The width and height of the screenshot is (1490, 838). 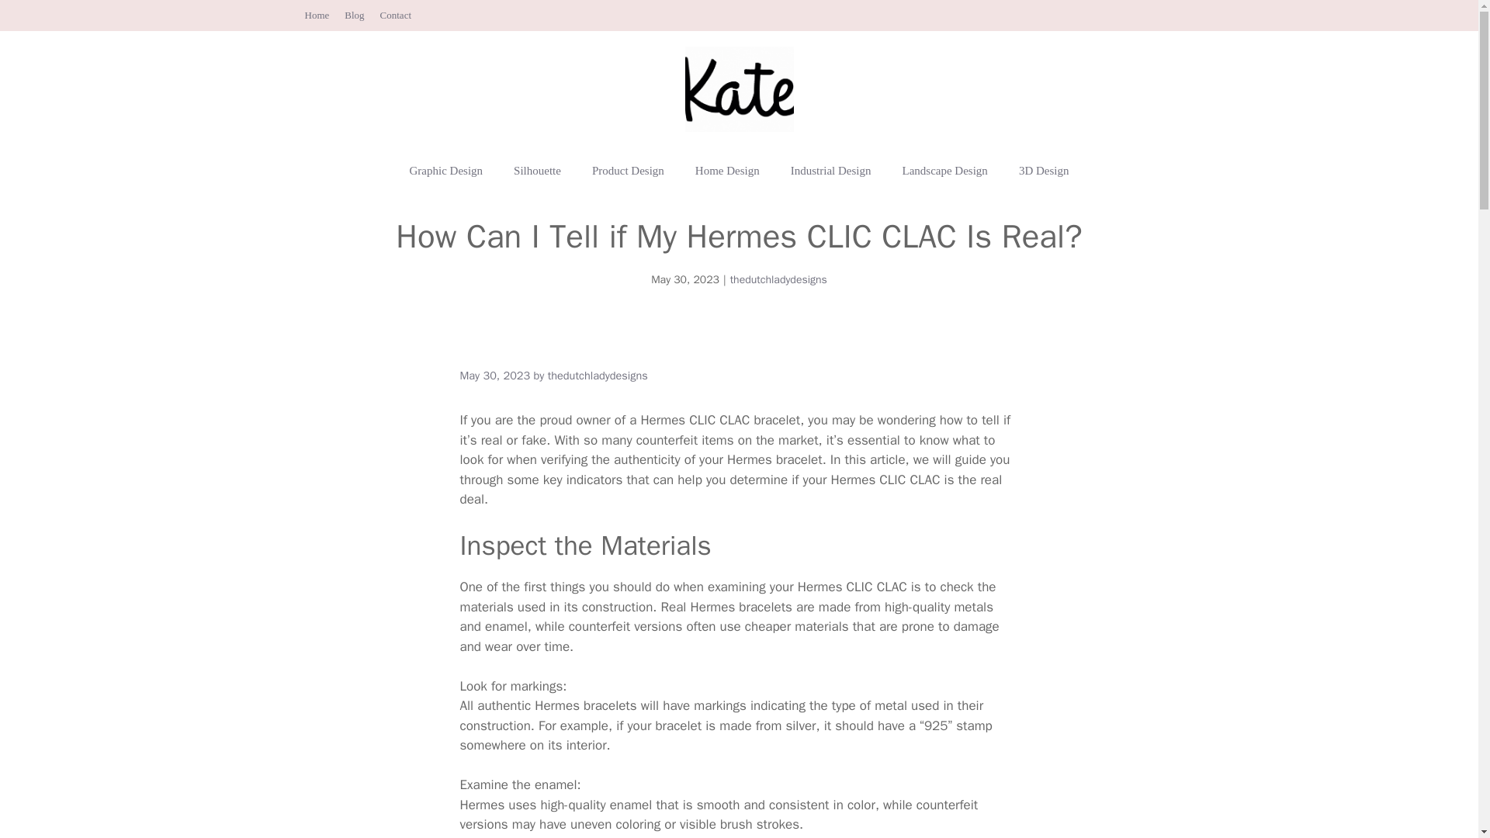 I want to click on Industrial Design, so click(x=830, y=171).